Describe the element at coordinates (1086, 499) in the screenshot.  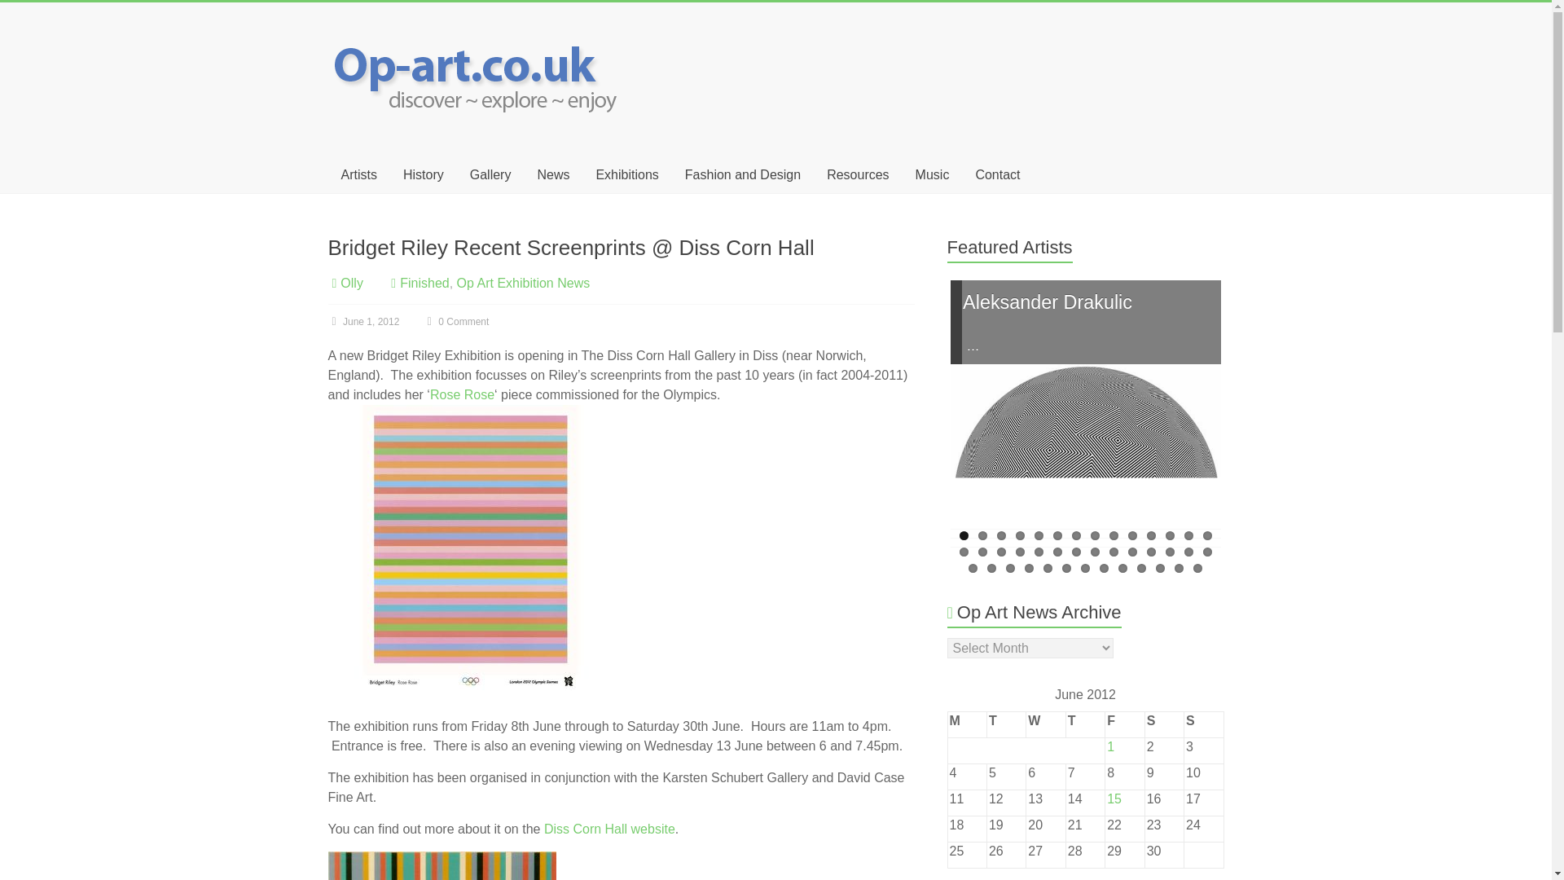
I see `Aleksander Drakulic` at that location.